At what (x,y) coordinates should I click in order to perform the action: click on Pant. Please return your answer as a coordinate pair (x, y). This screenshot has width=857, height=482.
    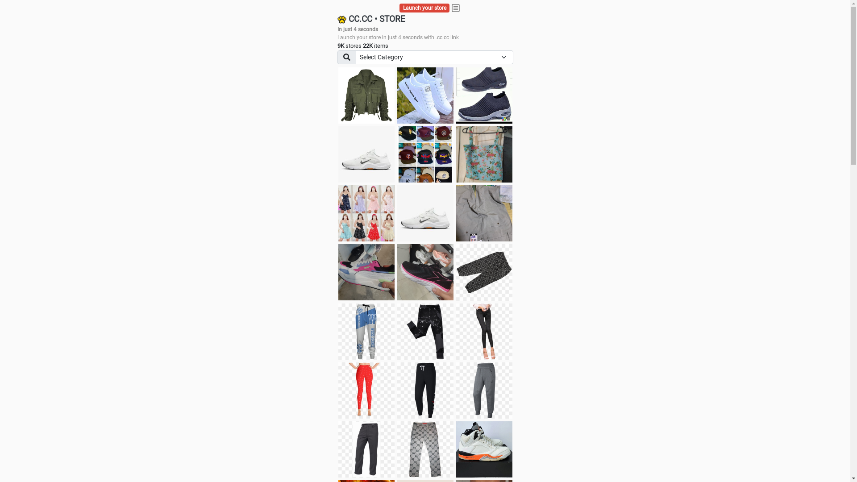
    Looking at the image, I should click on (425, 332).